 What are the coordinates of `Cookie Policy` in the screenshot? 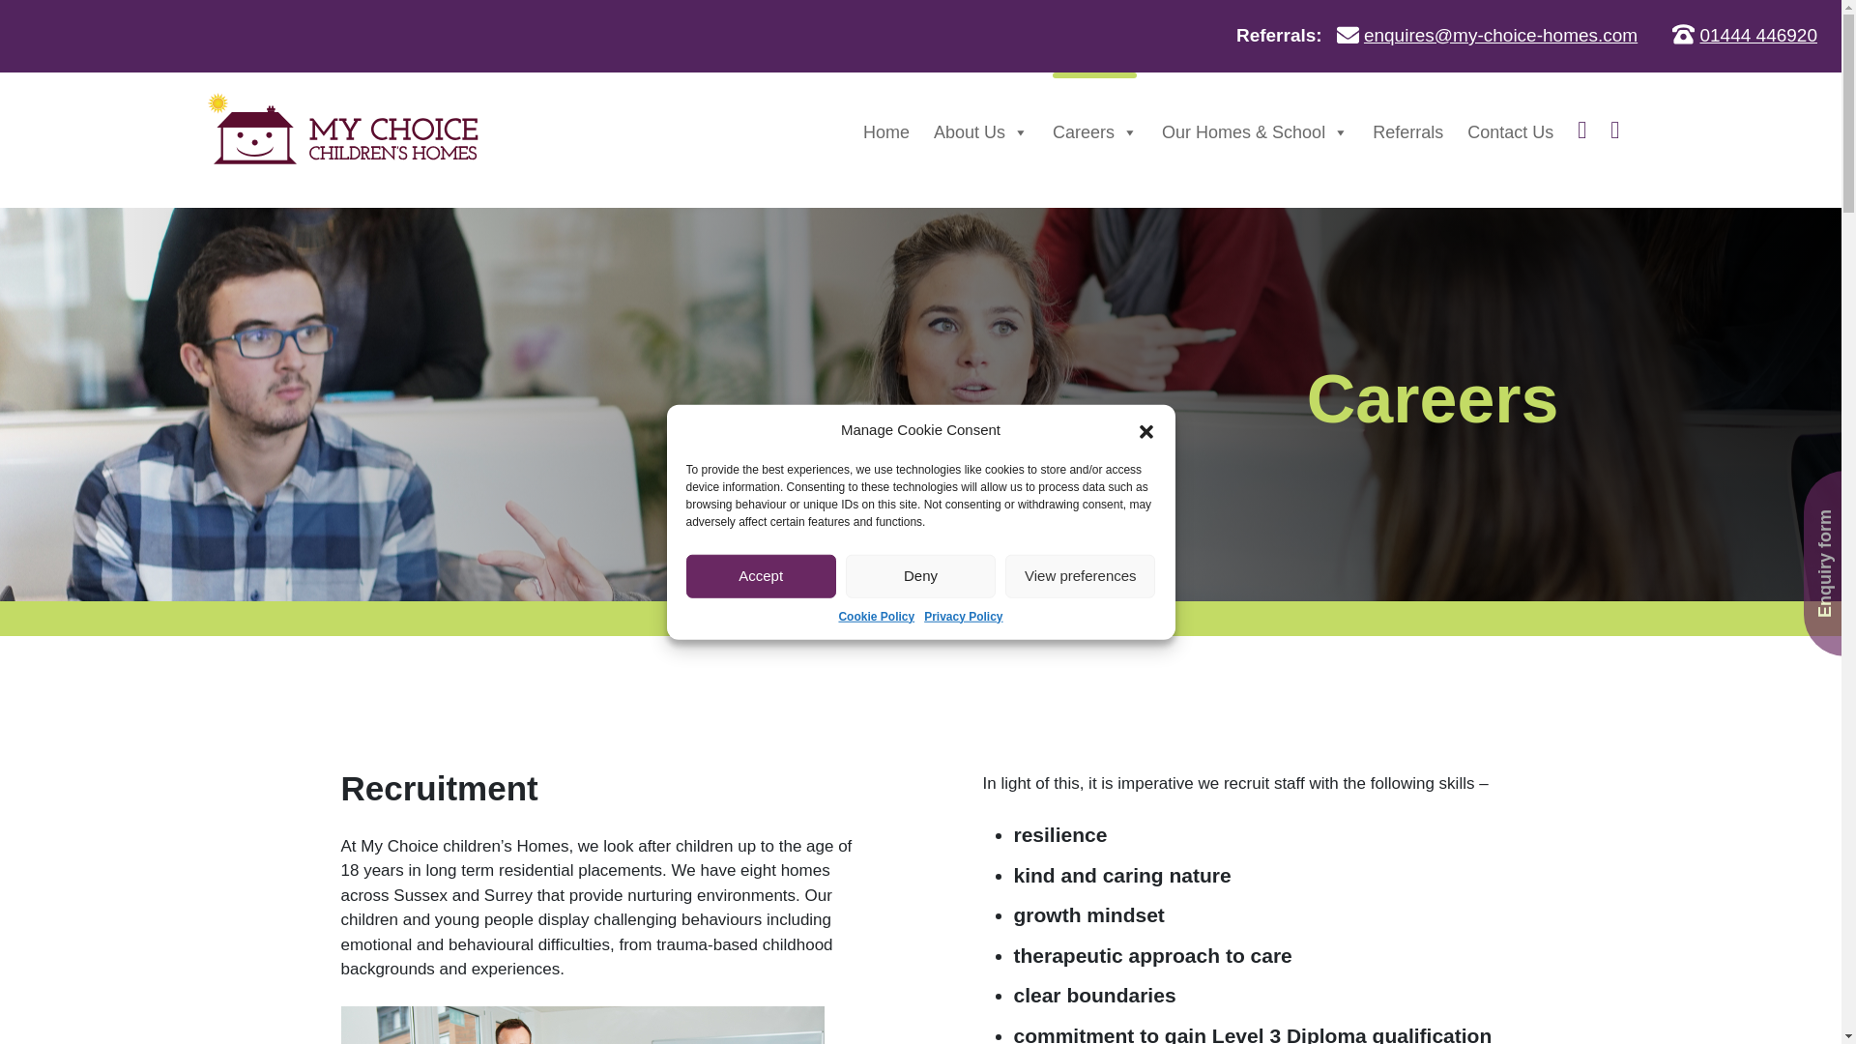 It's located at (876, 615).